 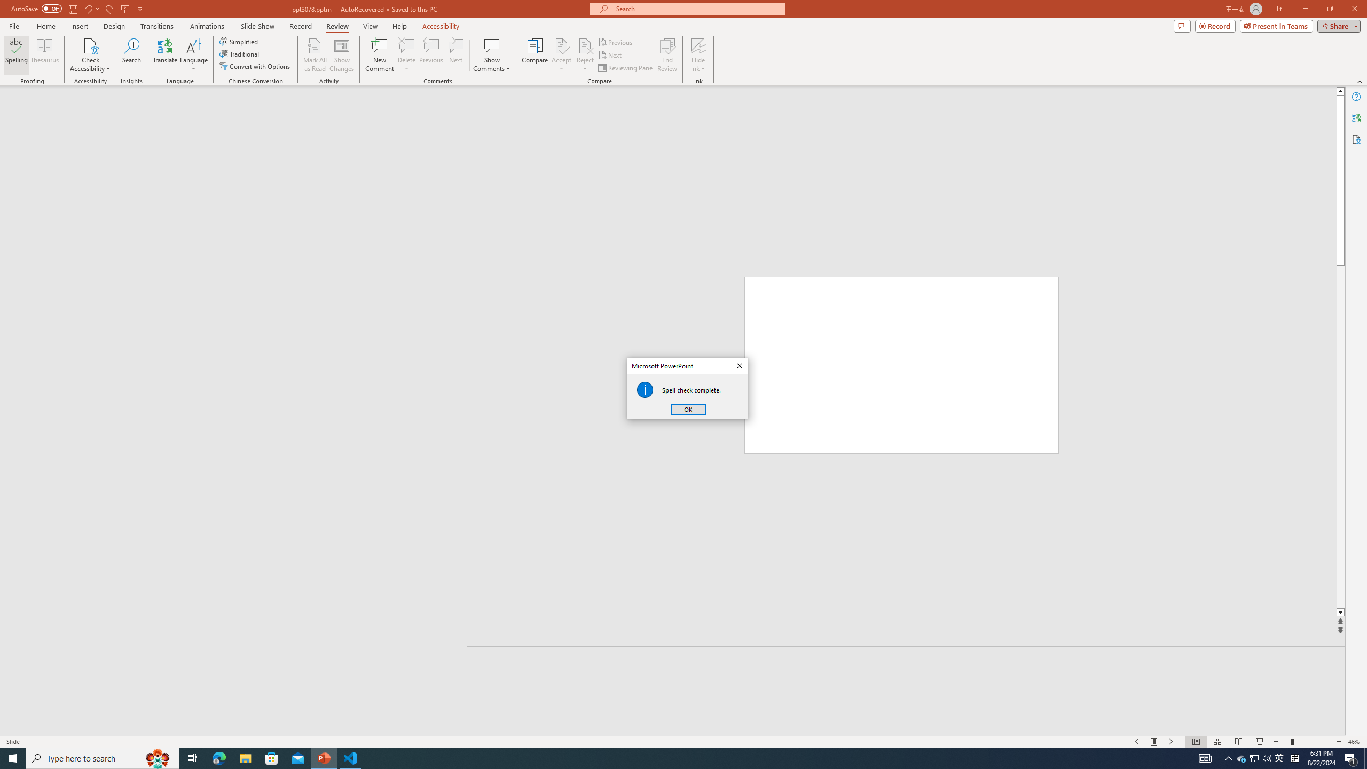 What do you see at coordinates (125, 9) in the screenshot?
I see `Menu On` at bounding box center [125, 9].